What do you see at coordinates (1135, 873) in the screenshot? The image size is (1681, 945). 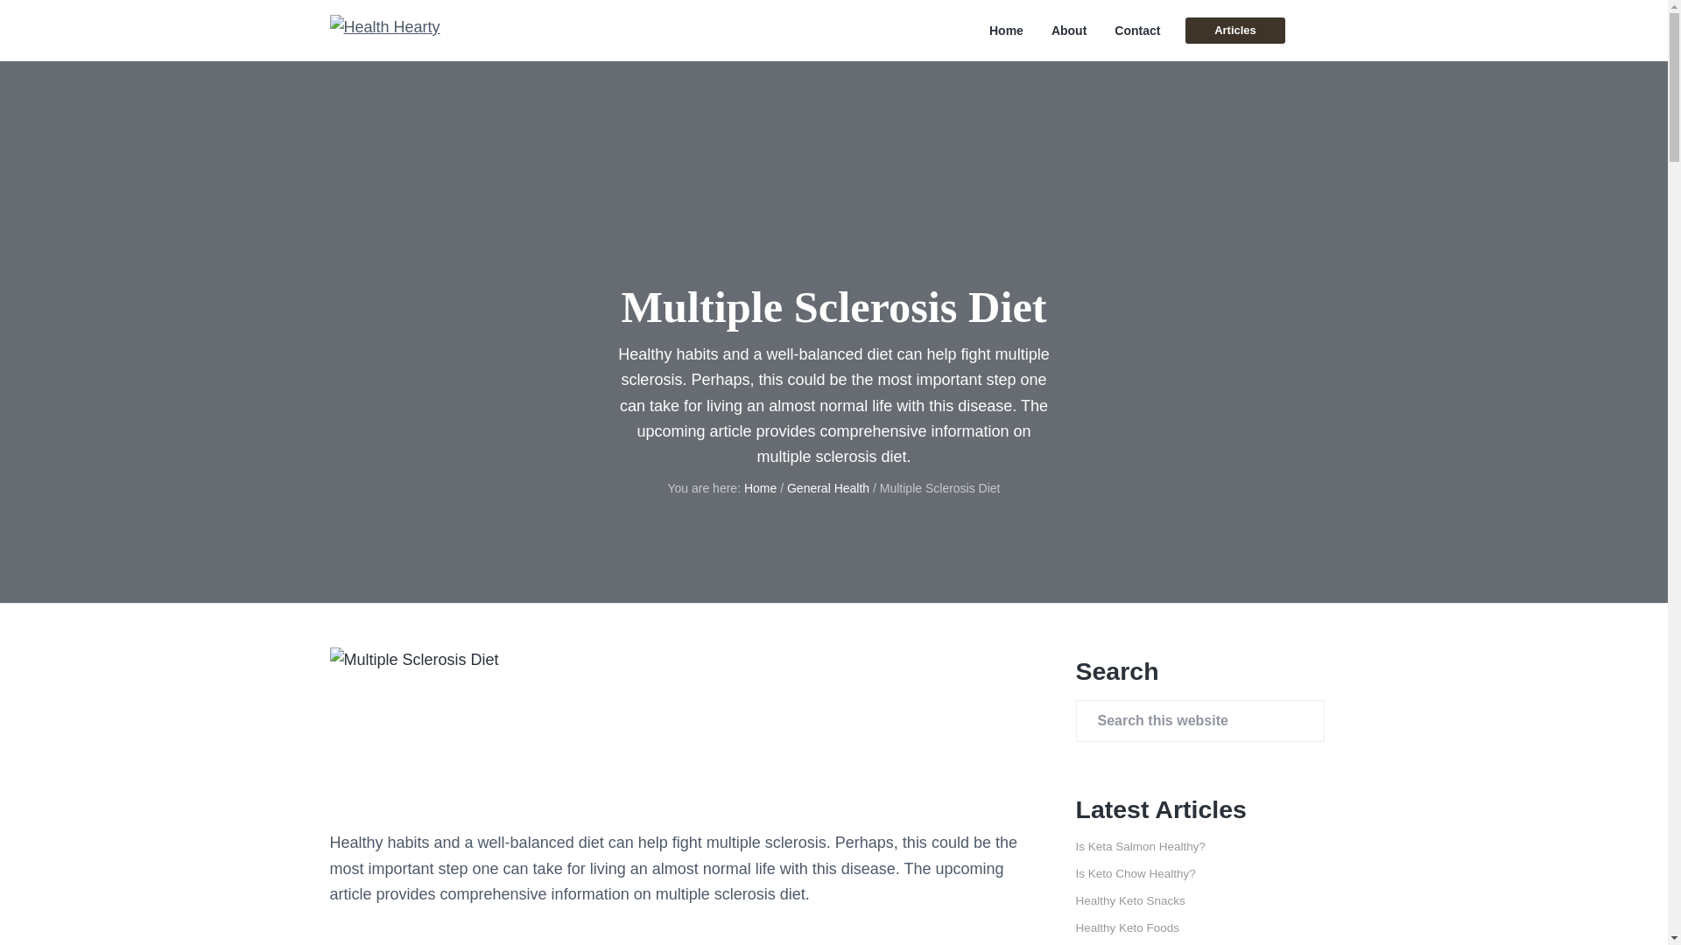 I see `Is Keto Chow Healthy?` at bounding box center [1135, 873].